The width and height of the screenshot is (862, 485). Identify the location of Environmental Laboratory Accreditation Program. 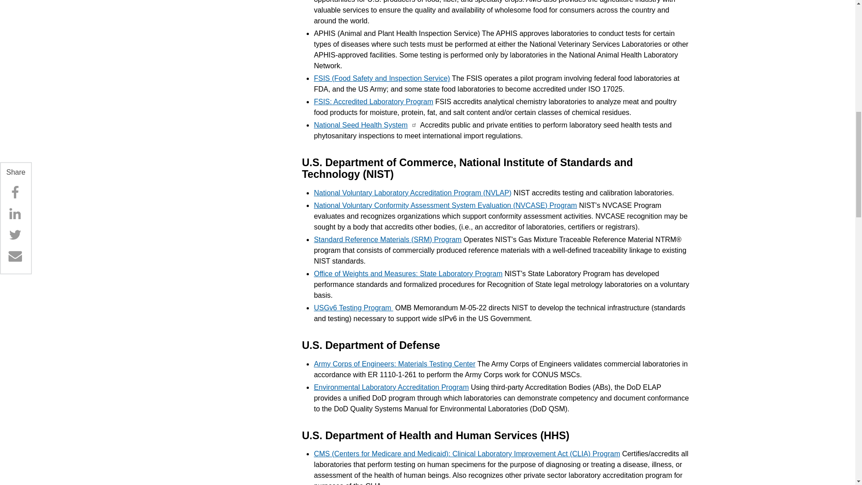
(391, 387).